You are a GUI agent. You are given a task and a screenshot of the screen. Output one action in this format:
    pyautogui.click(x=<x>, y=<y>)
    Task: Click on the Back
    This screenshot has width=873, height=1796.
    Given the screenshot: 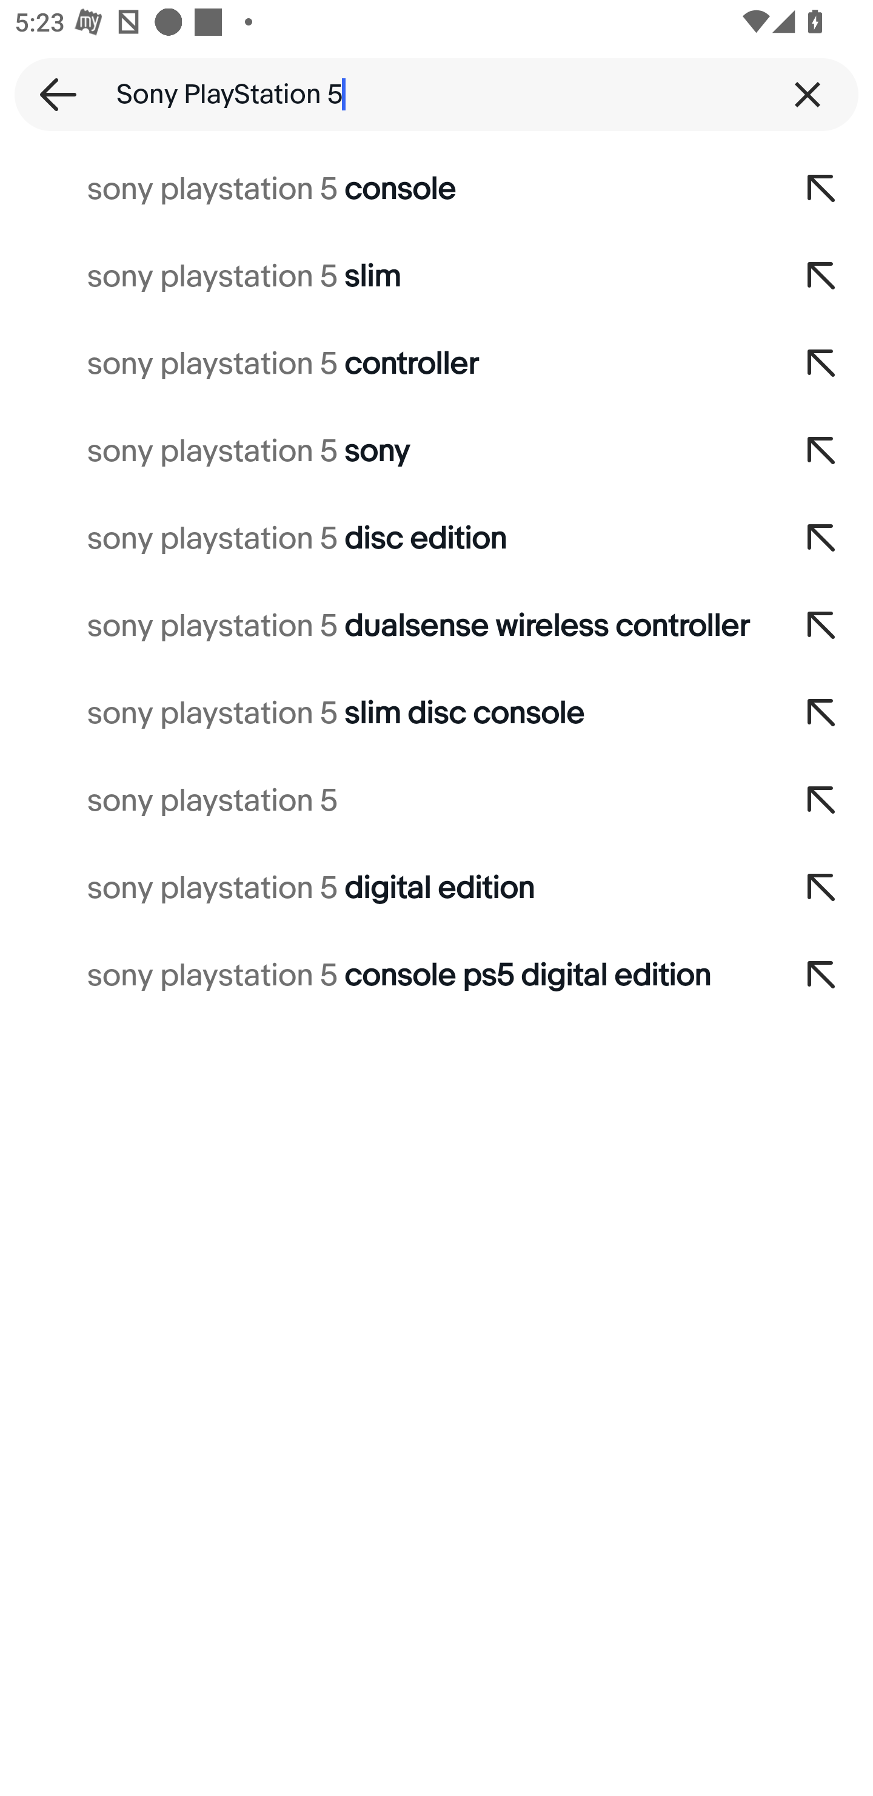 What is the action you would take?
    pyautogui.click(x=51, y=94)
    